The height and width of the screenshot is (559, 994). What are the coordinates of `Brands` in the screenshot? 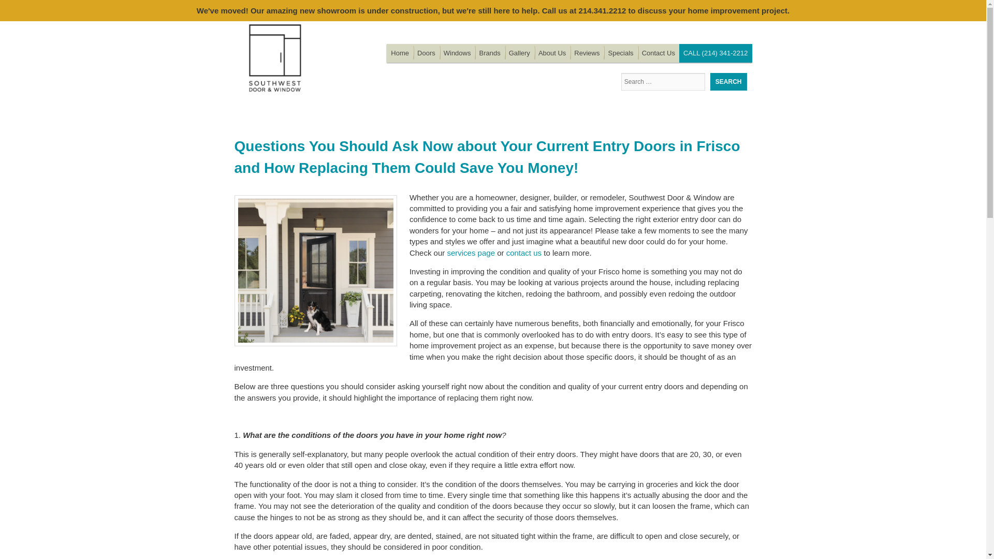 It's located at (489, 53).